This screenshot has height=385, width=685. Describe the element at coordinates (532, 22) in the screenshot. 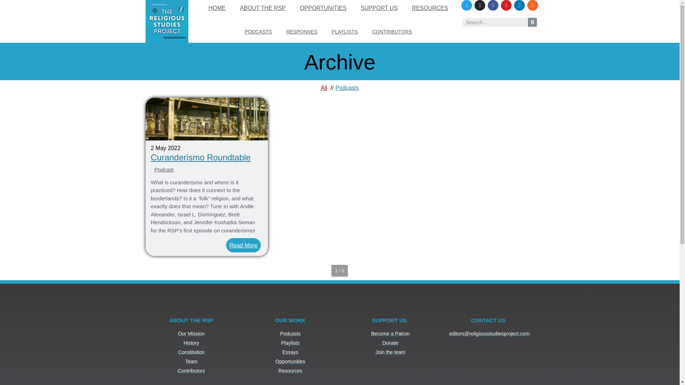

I see `Search` at that location.